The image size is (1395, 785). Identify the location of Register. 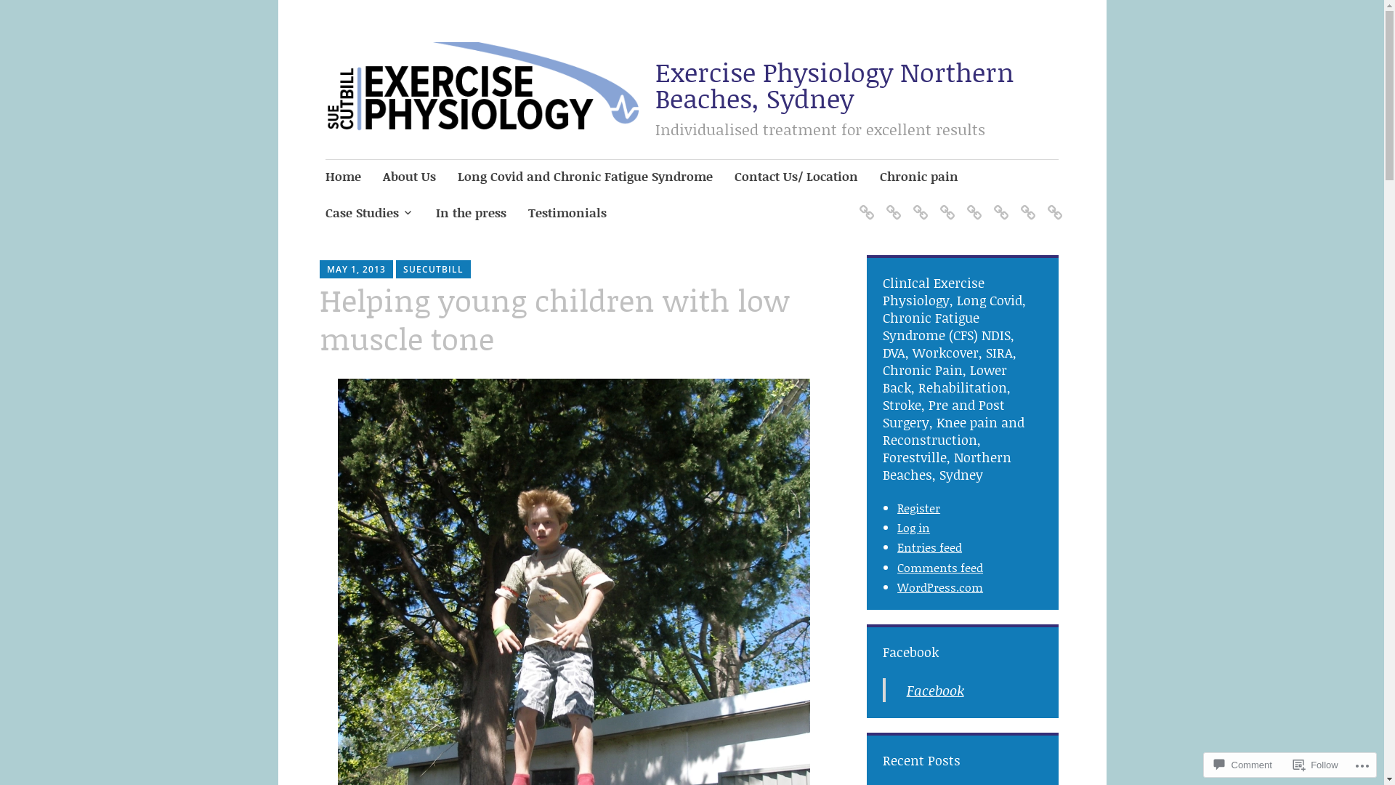
(918, 507).